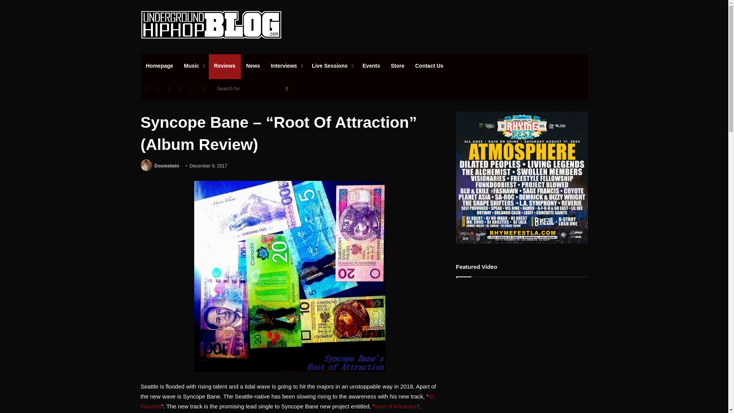 The height and width of the screenshot is (413, 734). Describe the element at coordinates (160, 65) in the screenshot. I see `Homepage` at that location.